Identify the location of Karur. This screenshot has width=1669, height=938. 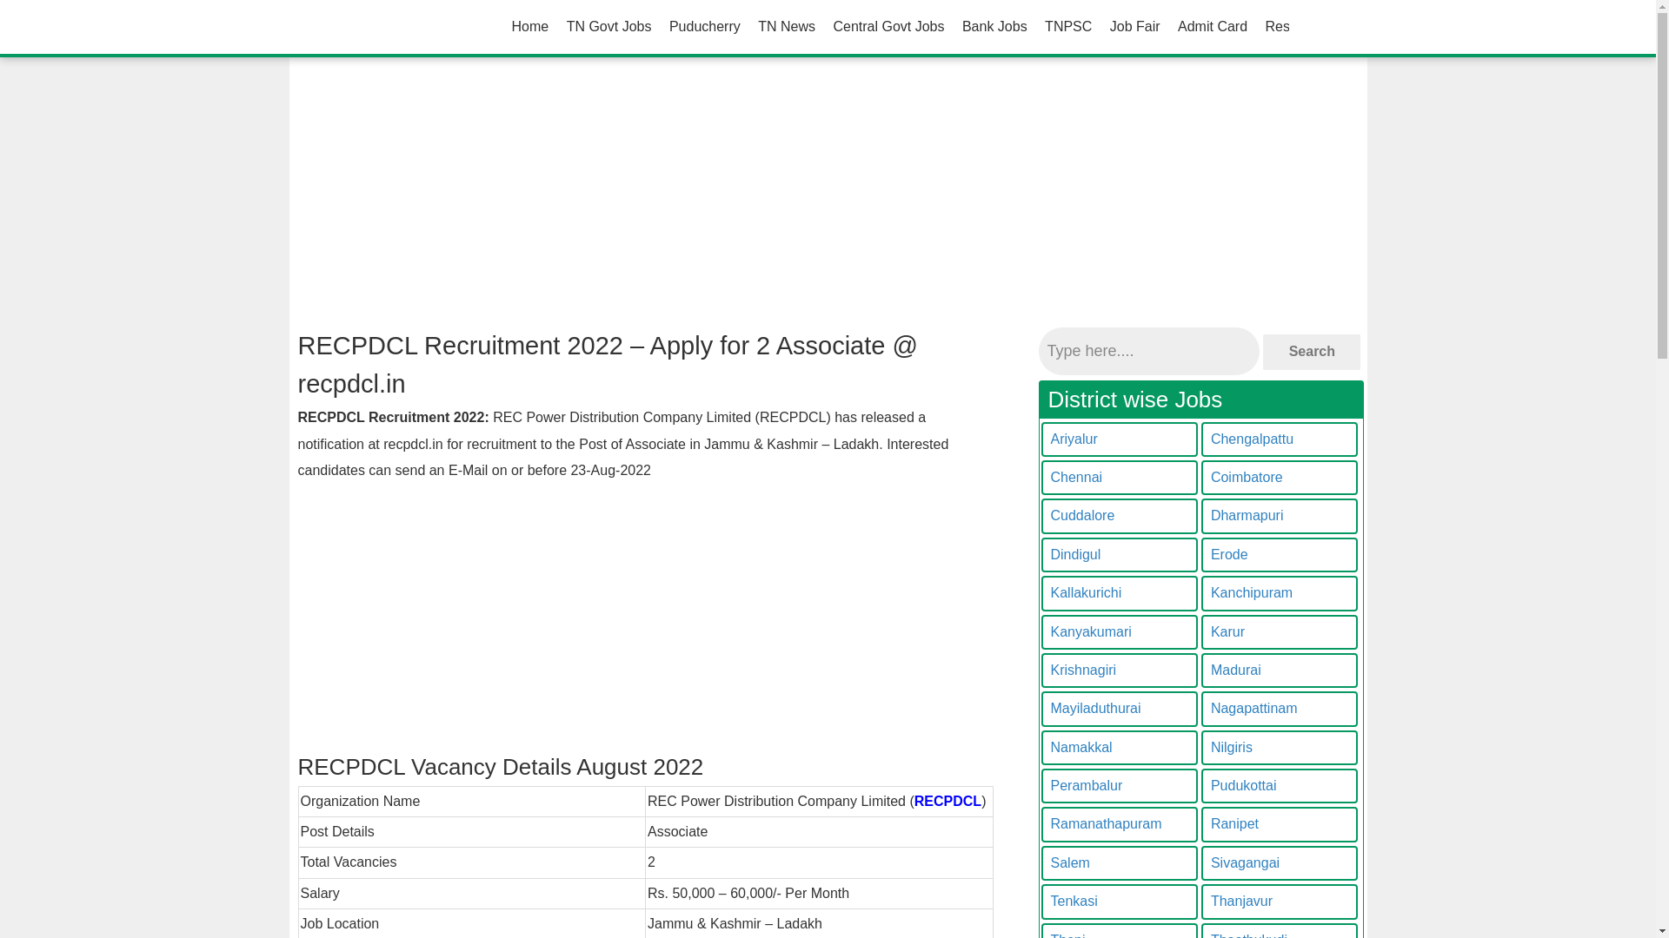
(1280, 632).